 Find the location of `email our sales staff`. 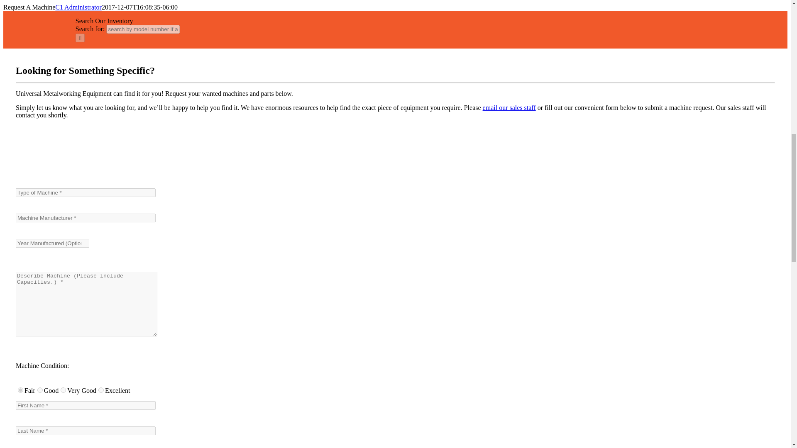

email our sales staff is located at coordinates (509, 107).